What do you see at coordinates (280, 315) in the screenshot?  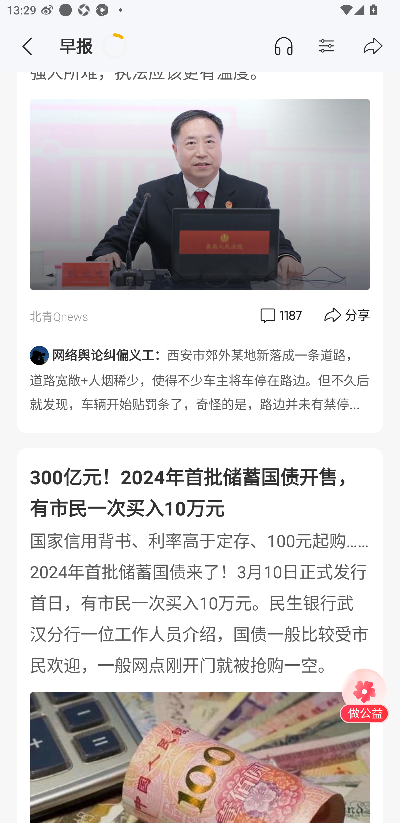 I see `评论  1187` at bounding box center [280, 315].